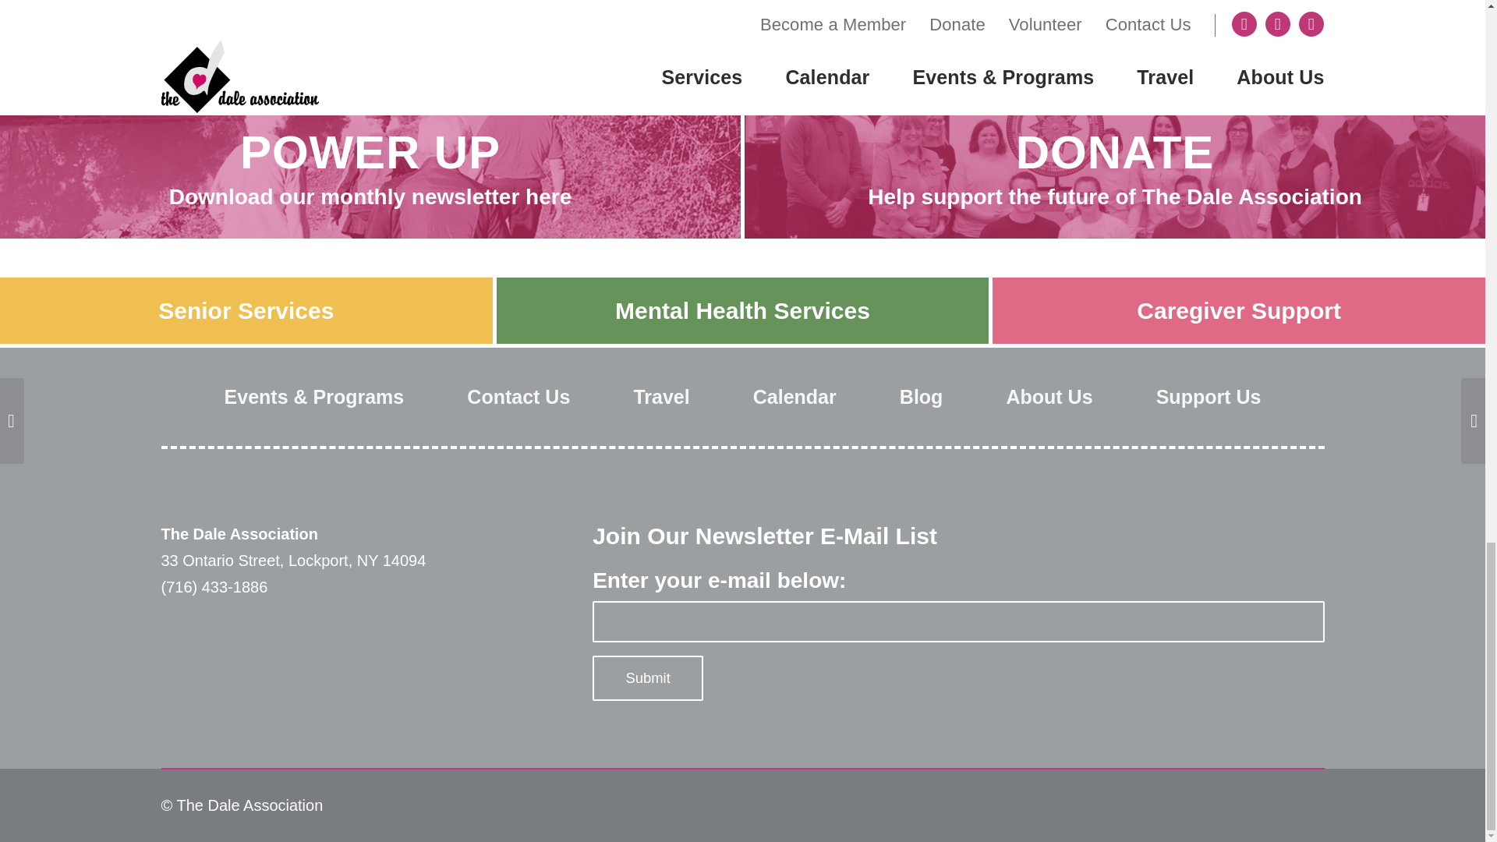  Describe the element at coordinates (648, 678) in the screenshot. I see `Submit` at that location.